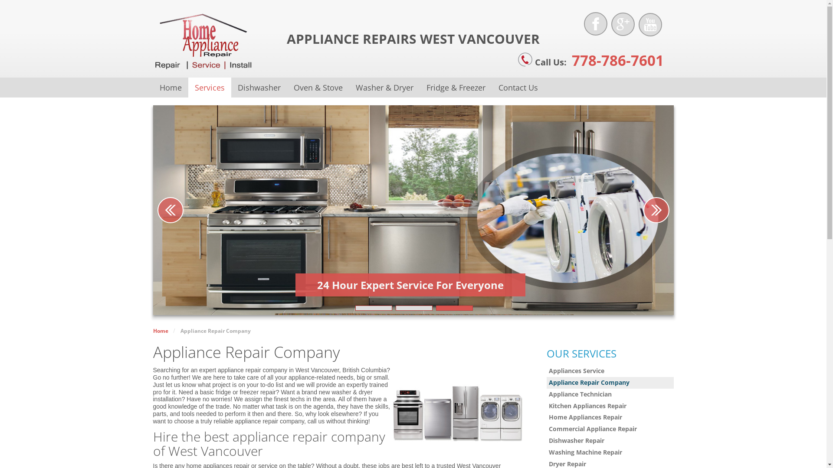 This screenshot has width=833, height=468. Describe the element at coordinates (610, 452) in the screenshot. I see `Washing Machine Repair` at that location.